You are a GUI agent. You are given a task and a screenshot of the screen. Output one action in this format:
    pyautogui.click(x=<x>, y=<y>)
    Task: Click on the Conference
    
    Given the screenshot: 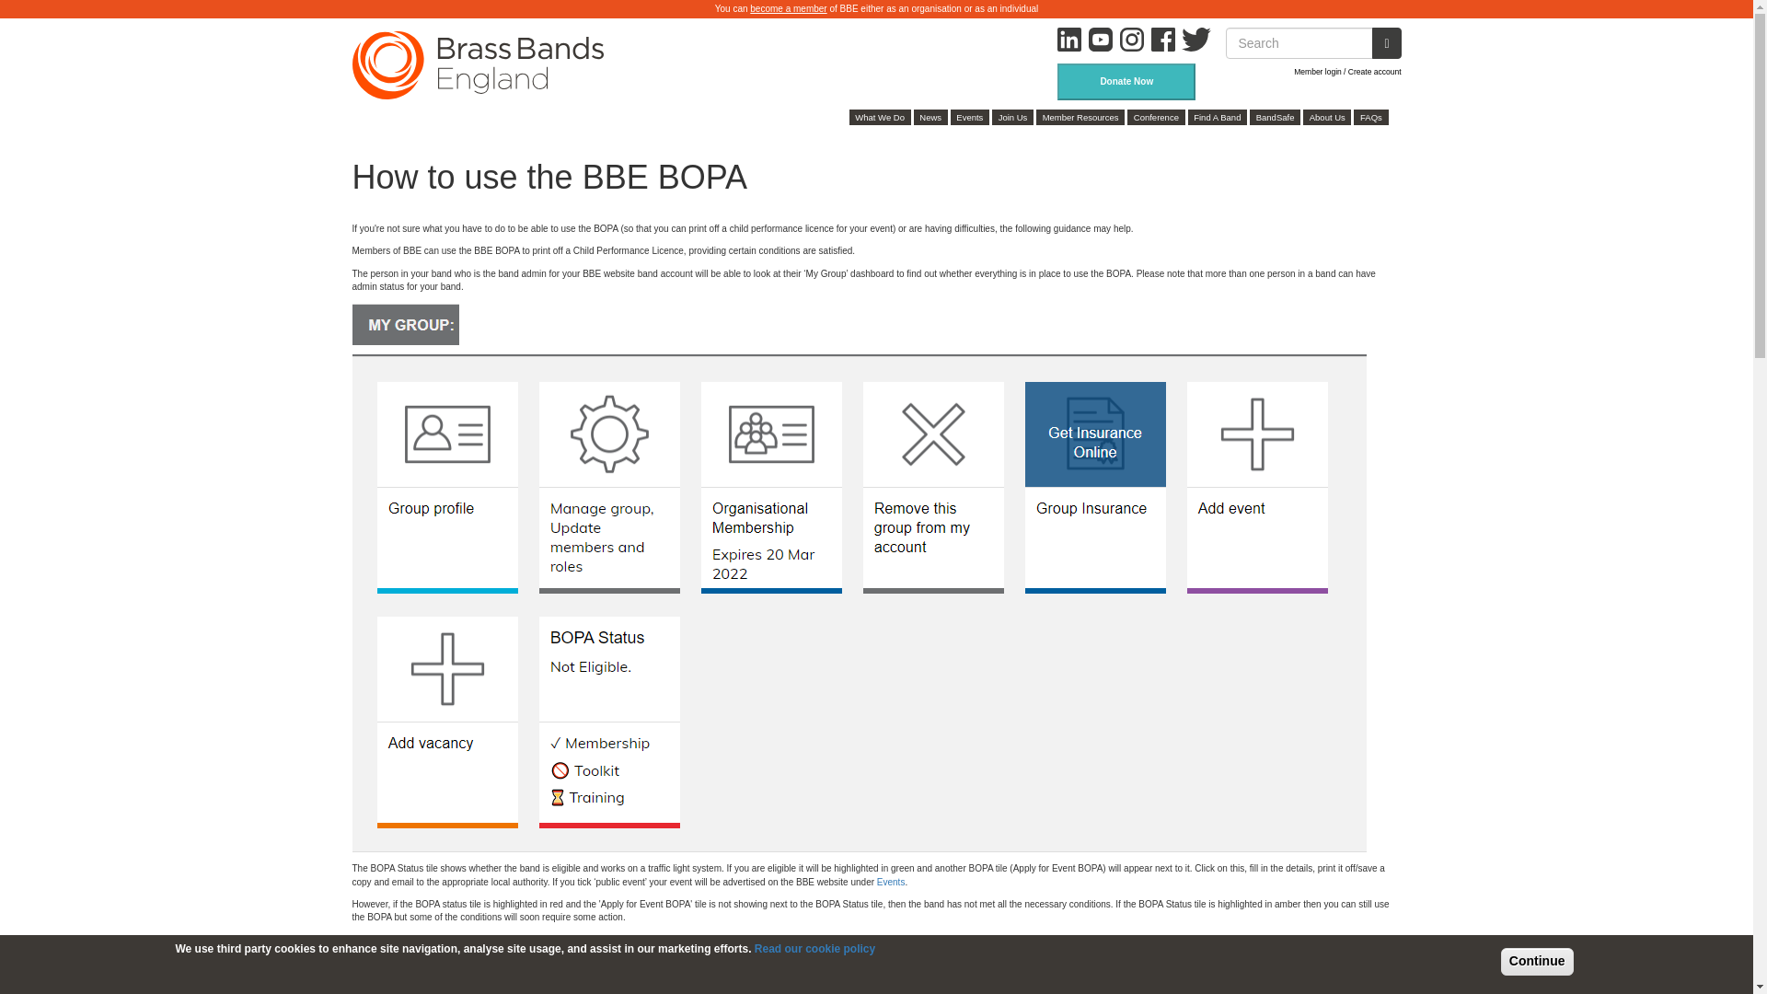 What is the action you would take?
    pyautogui.click(x=1155, y=117)
    